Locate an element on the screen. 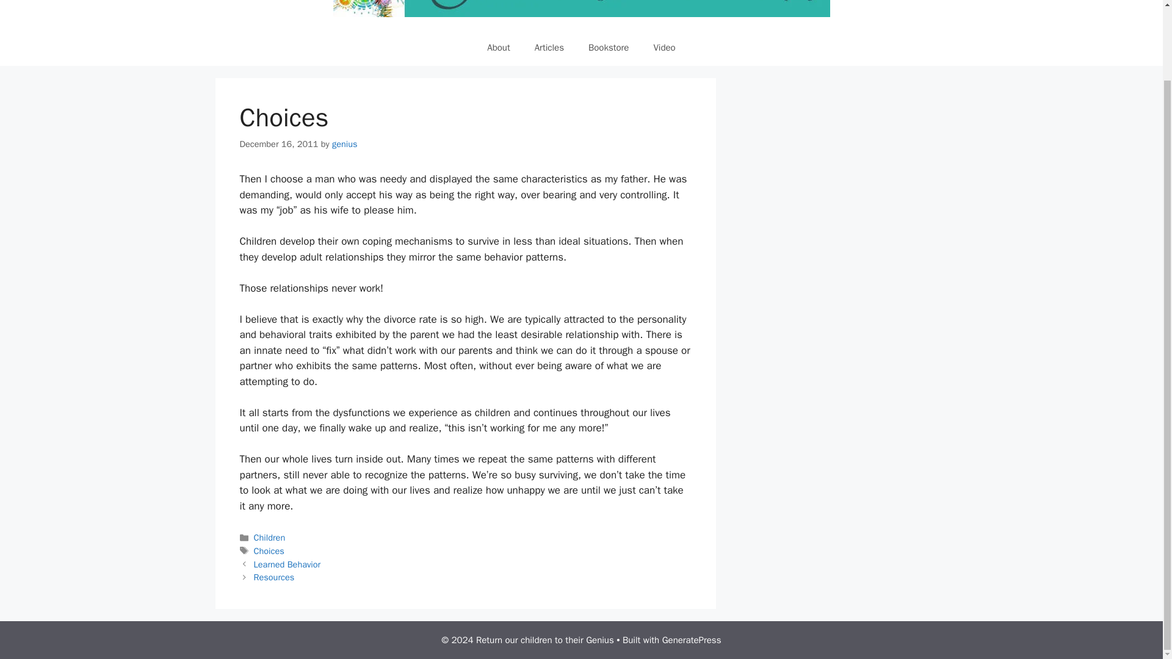 The image size is (1172, 659). Resources is located at coordinates (275, 577).